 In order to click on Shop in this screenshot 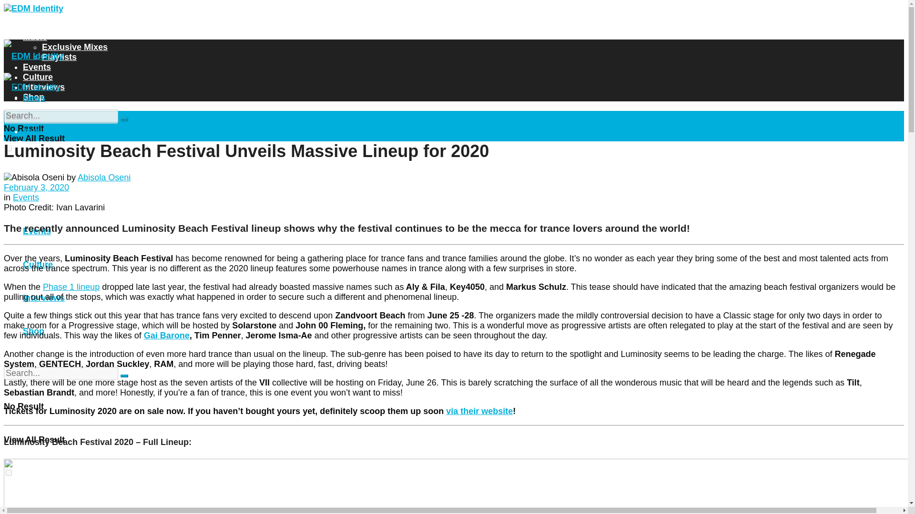, I will do `click(33, 97)`.